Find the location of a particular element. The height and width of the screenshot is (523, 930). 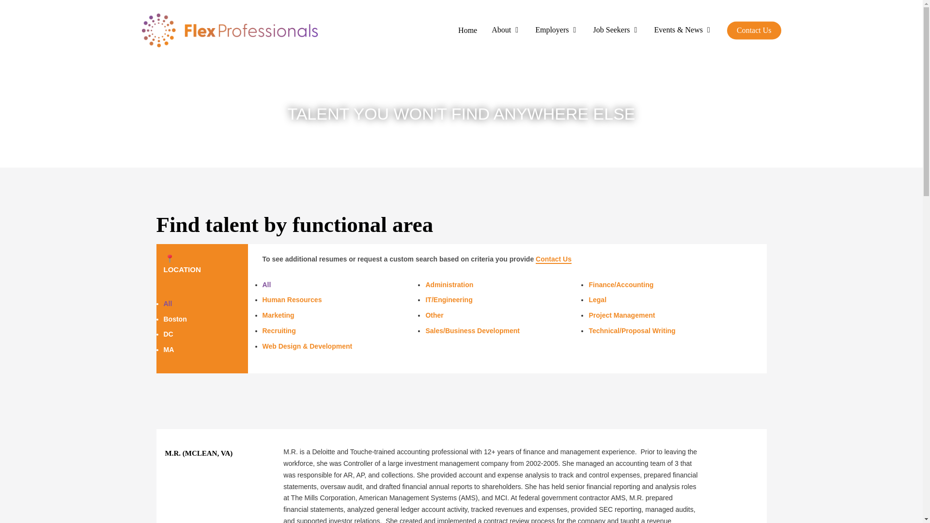

Contact Us is located at coordinates (553, 260).